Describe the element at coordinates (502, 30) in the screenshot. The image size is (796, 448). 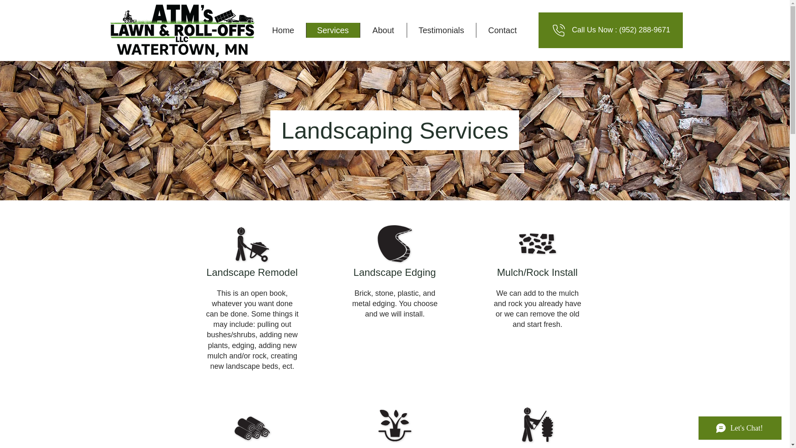
I see `Contact` at that location.